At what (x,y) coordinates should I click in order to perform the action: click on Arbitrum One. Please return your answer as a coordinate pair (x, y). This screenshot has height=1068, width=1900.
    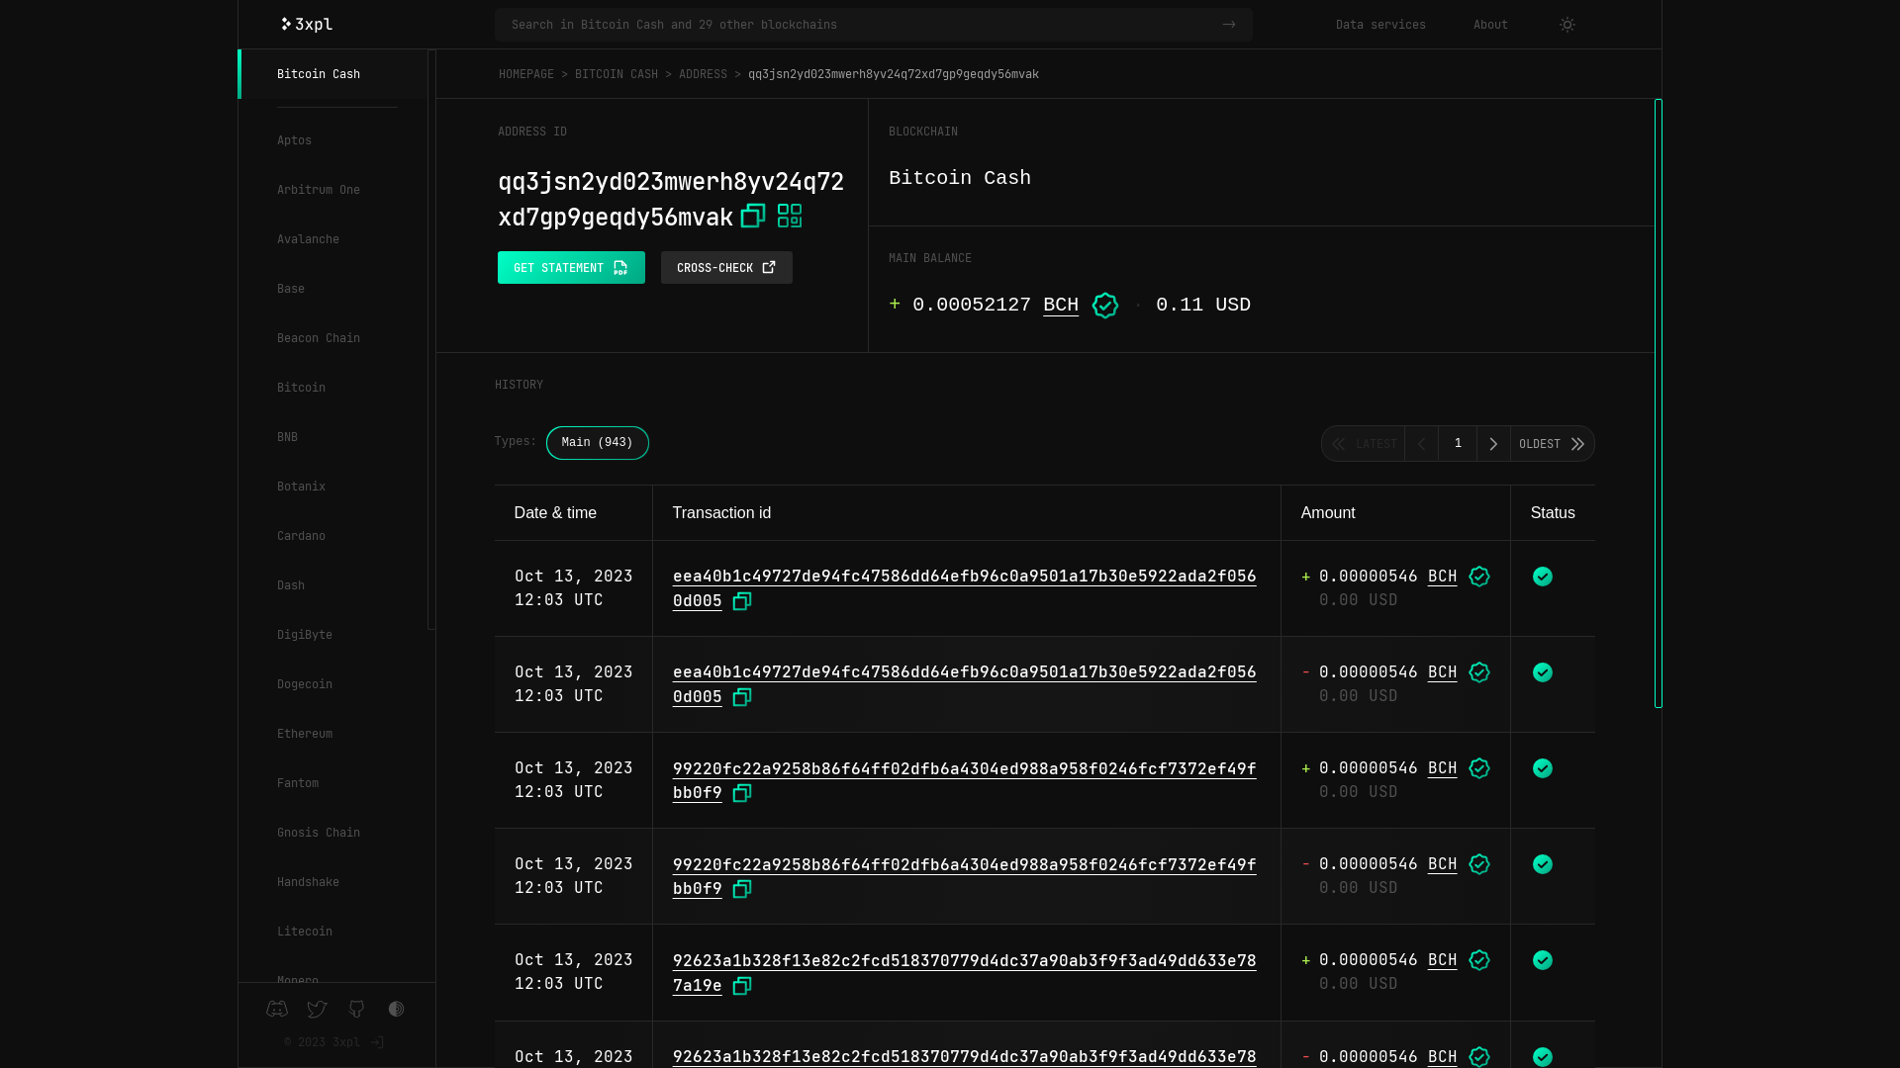
    Looking at the image, I should click on (332, 190).